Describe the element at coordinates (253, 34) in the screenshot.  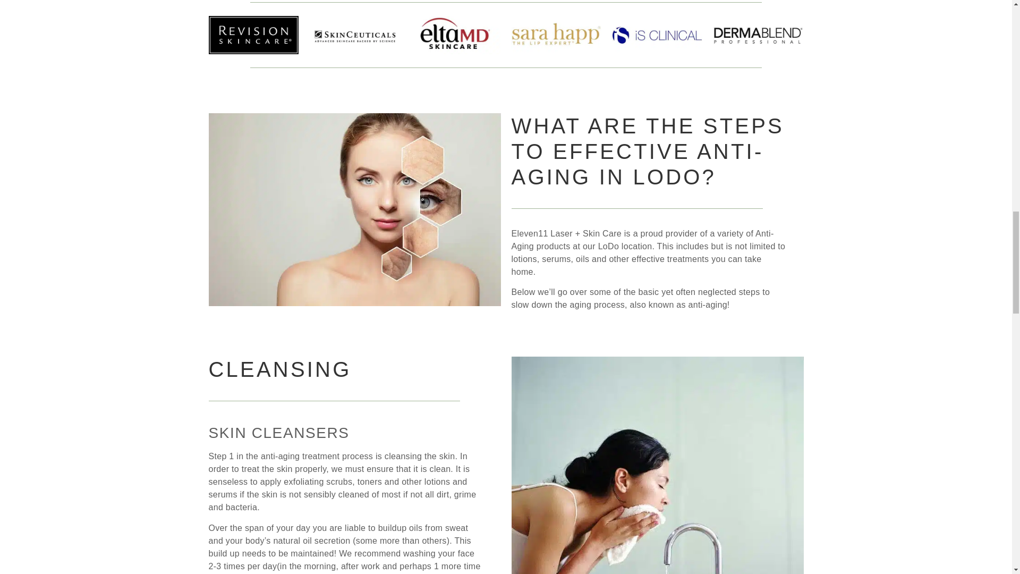
I see `Anti-Aging Treatments In LoDo 3` at that location.